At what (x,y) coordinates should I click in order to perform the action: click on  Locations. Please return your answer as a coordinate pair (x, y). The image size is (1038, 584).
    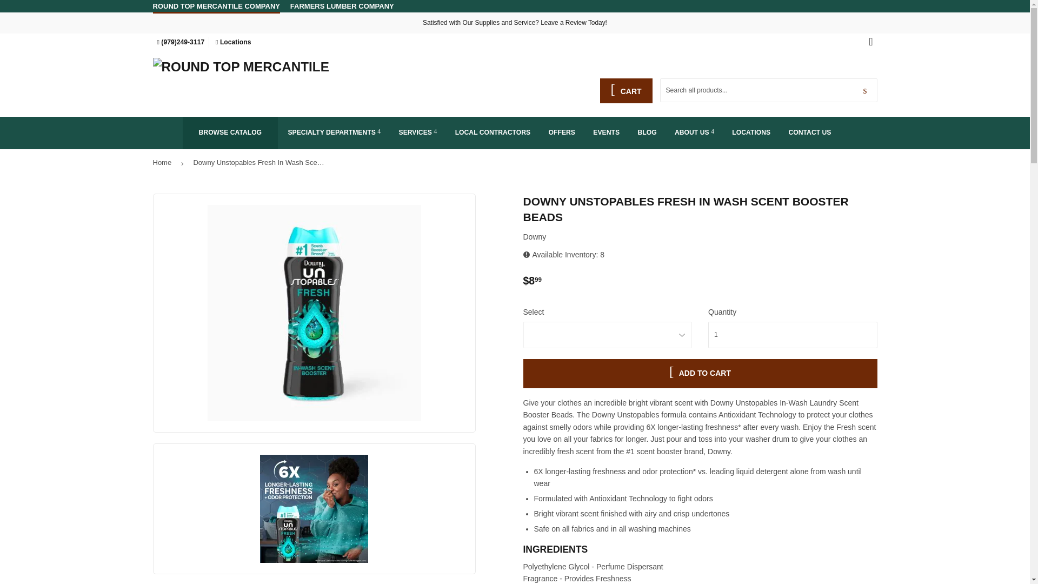
    Looking at the image, I should click on (234, 42).